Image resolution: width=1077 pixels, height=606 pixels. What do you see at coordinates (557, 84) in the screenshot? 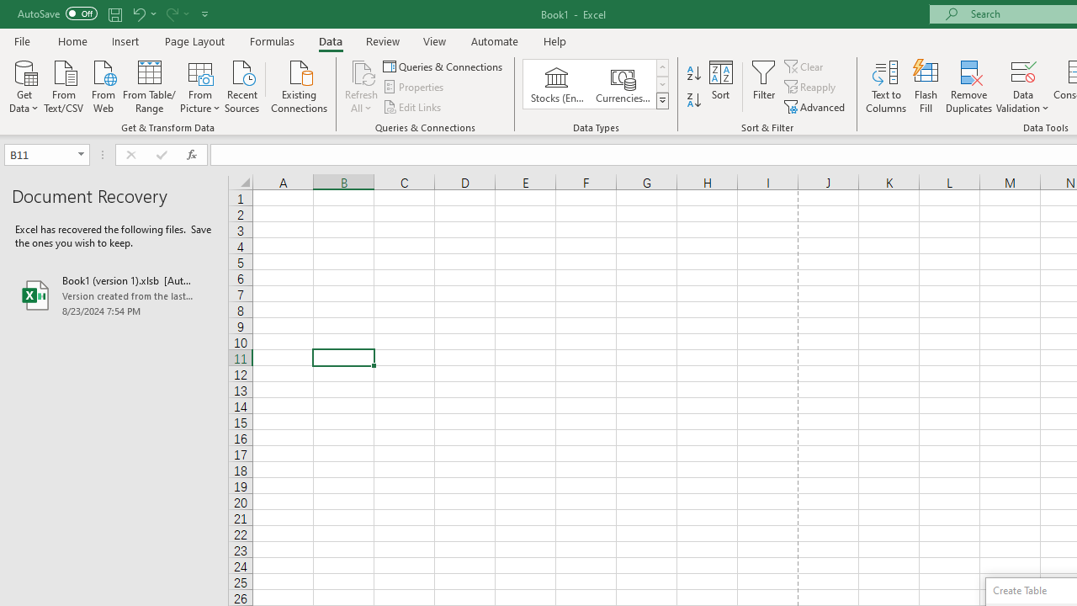
I see `Stocks (English)` at bounding box center [557, 84].